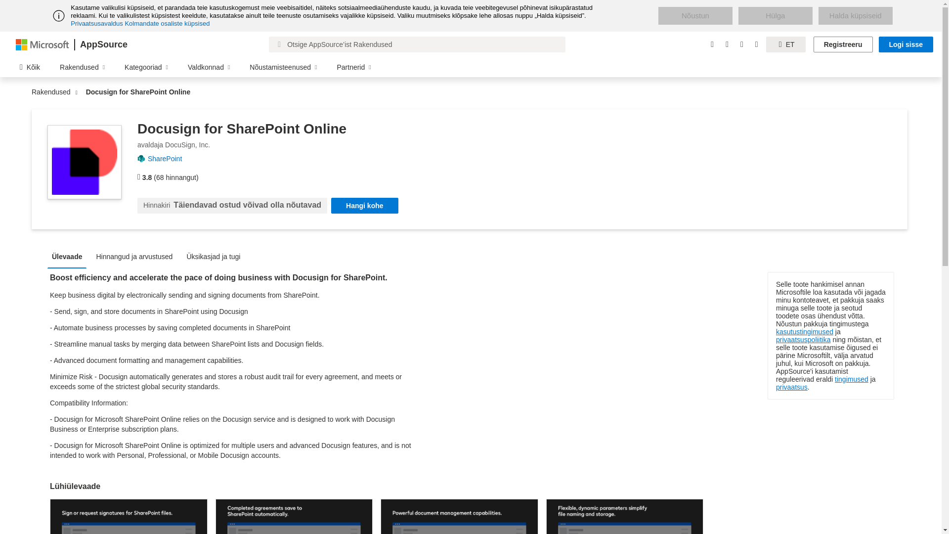 The height and width of the screenshot is (534, 949). Describe the element at coordinates (43, 44) in the screenshot. I see `Microsoft` at that location.